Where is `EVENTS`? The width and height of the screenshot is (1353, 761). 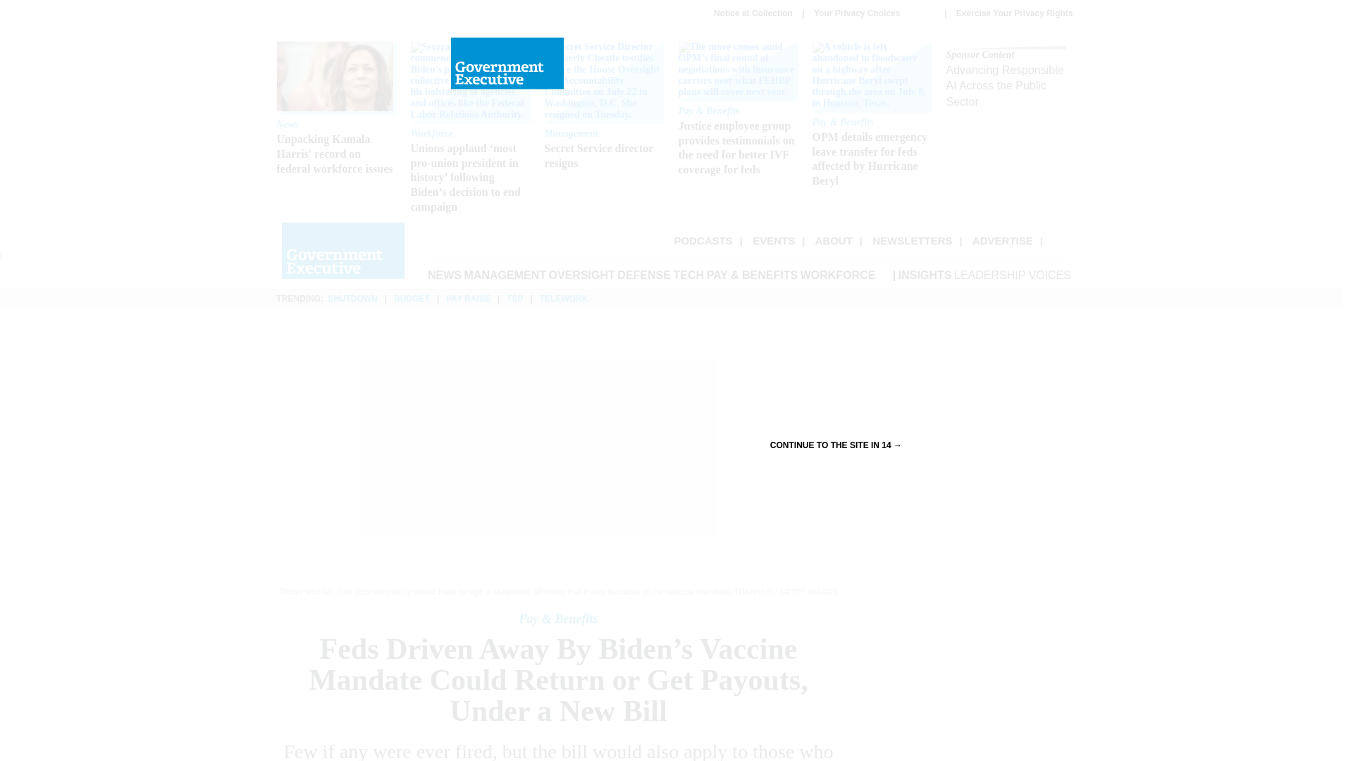 EVENTS is located at coordinates (603, 106).